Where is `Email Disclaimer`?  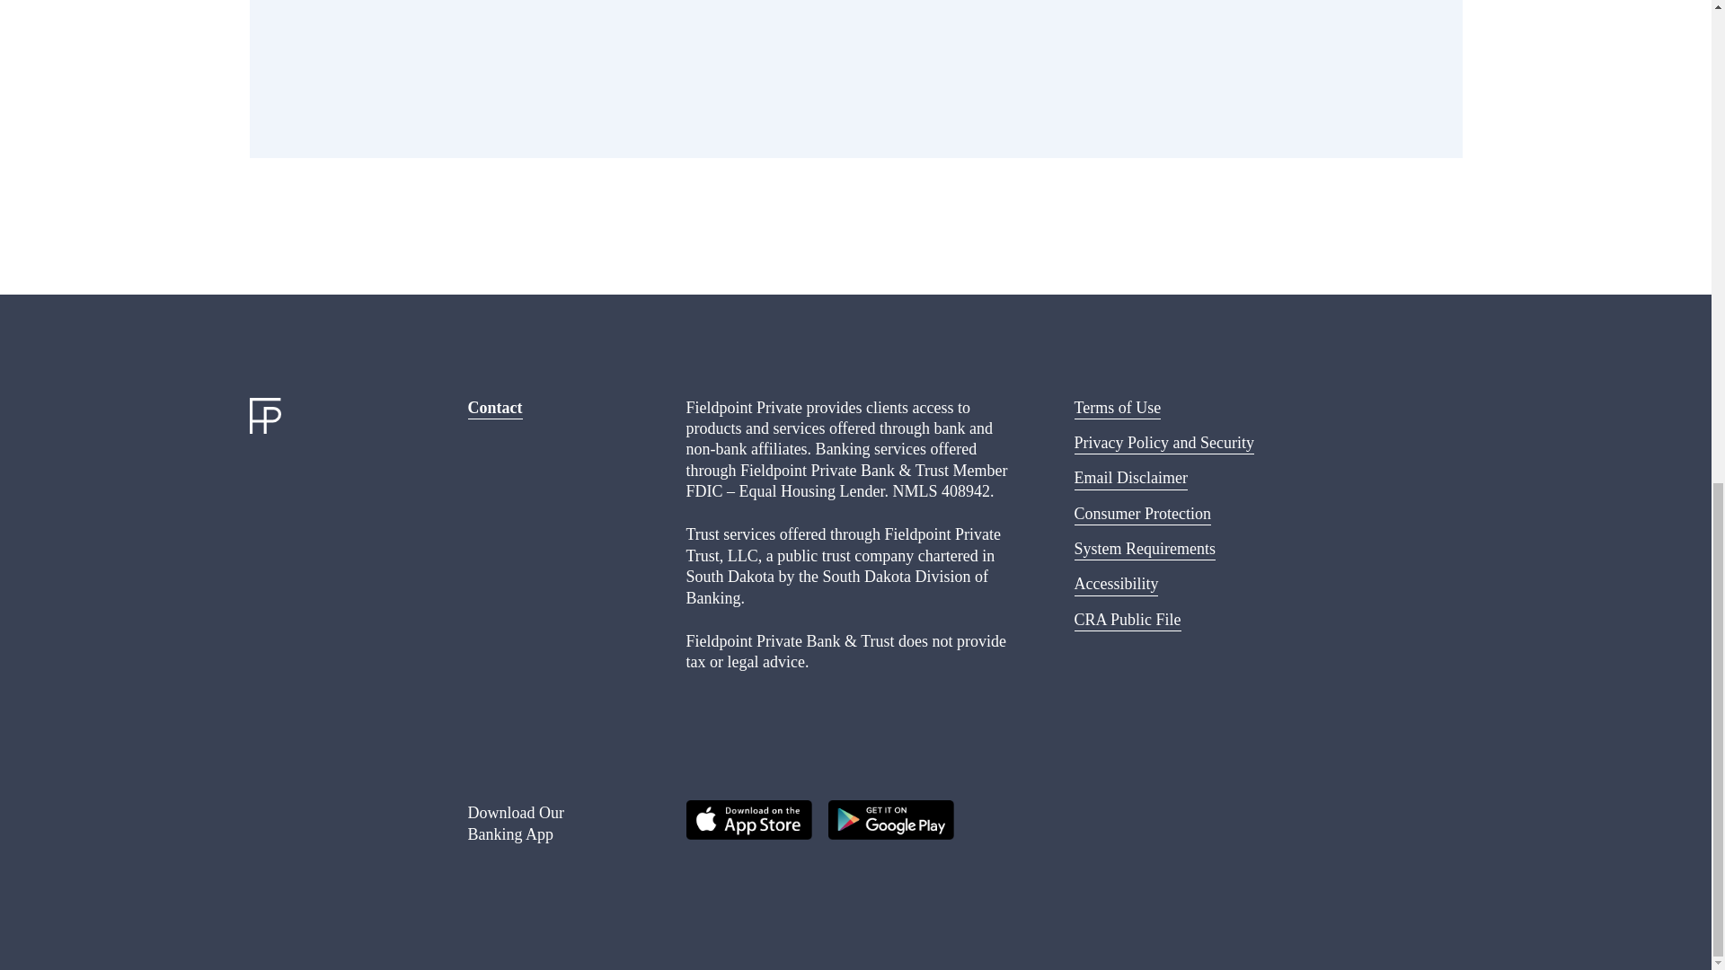
Email Disclaimer is located at coordinates (1131, 478).